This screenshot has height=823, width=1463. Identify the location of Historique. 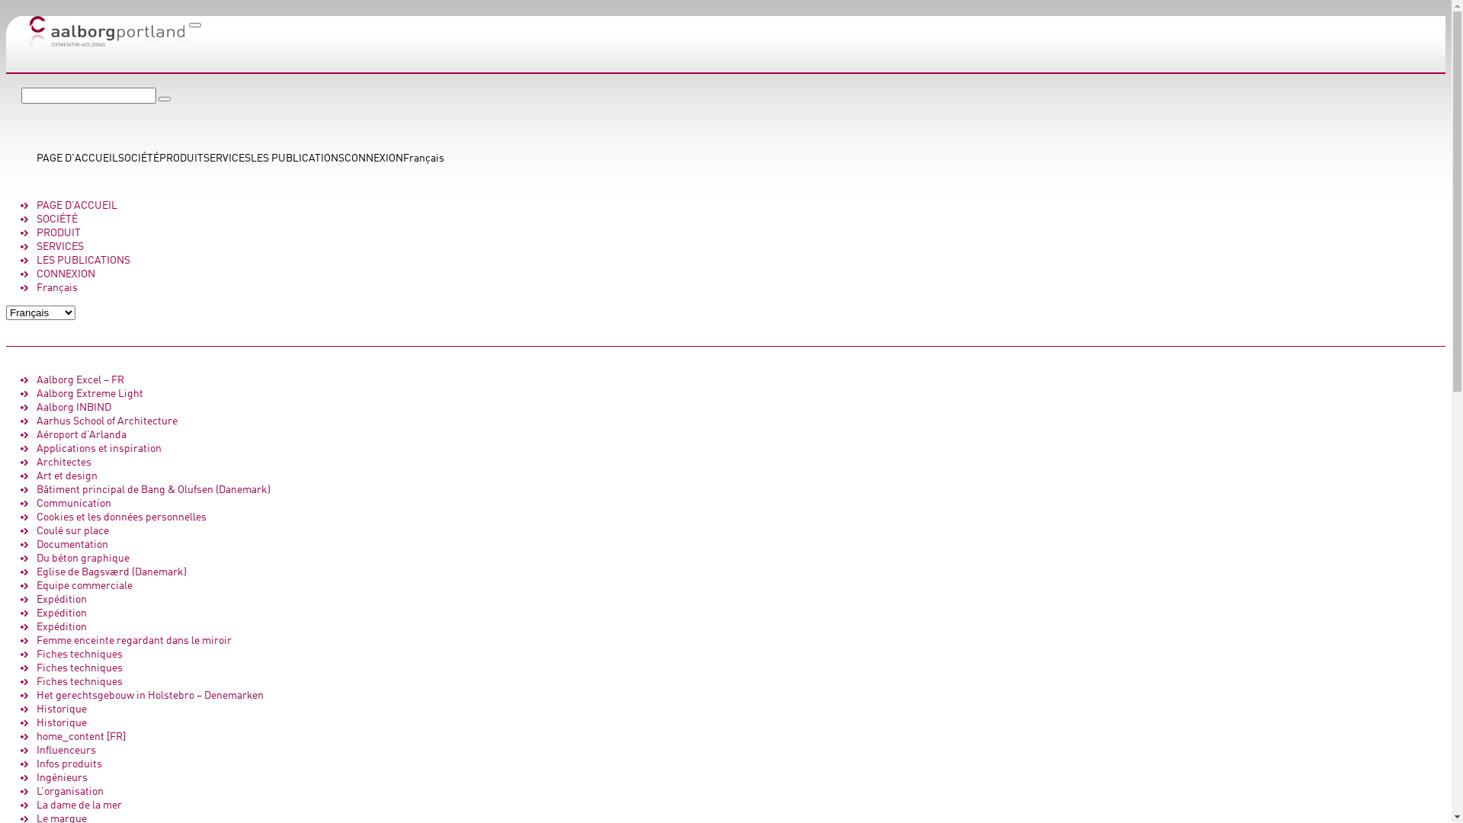
(62, 723).